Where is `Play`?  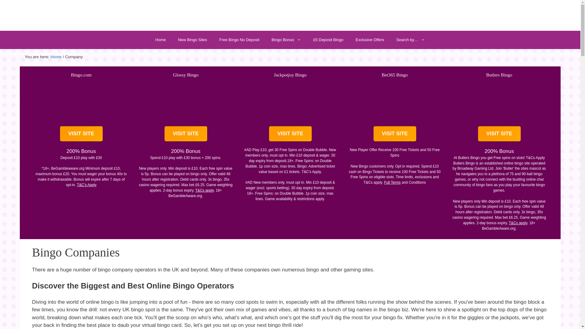 Play is located at coordinates (499, 133).